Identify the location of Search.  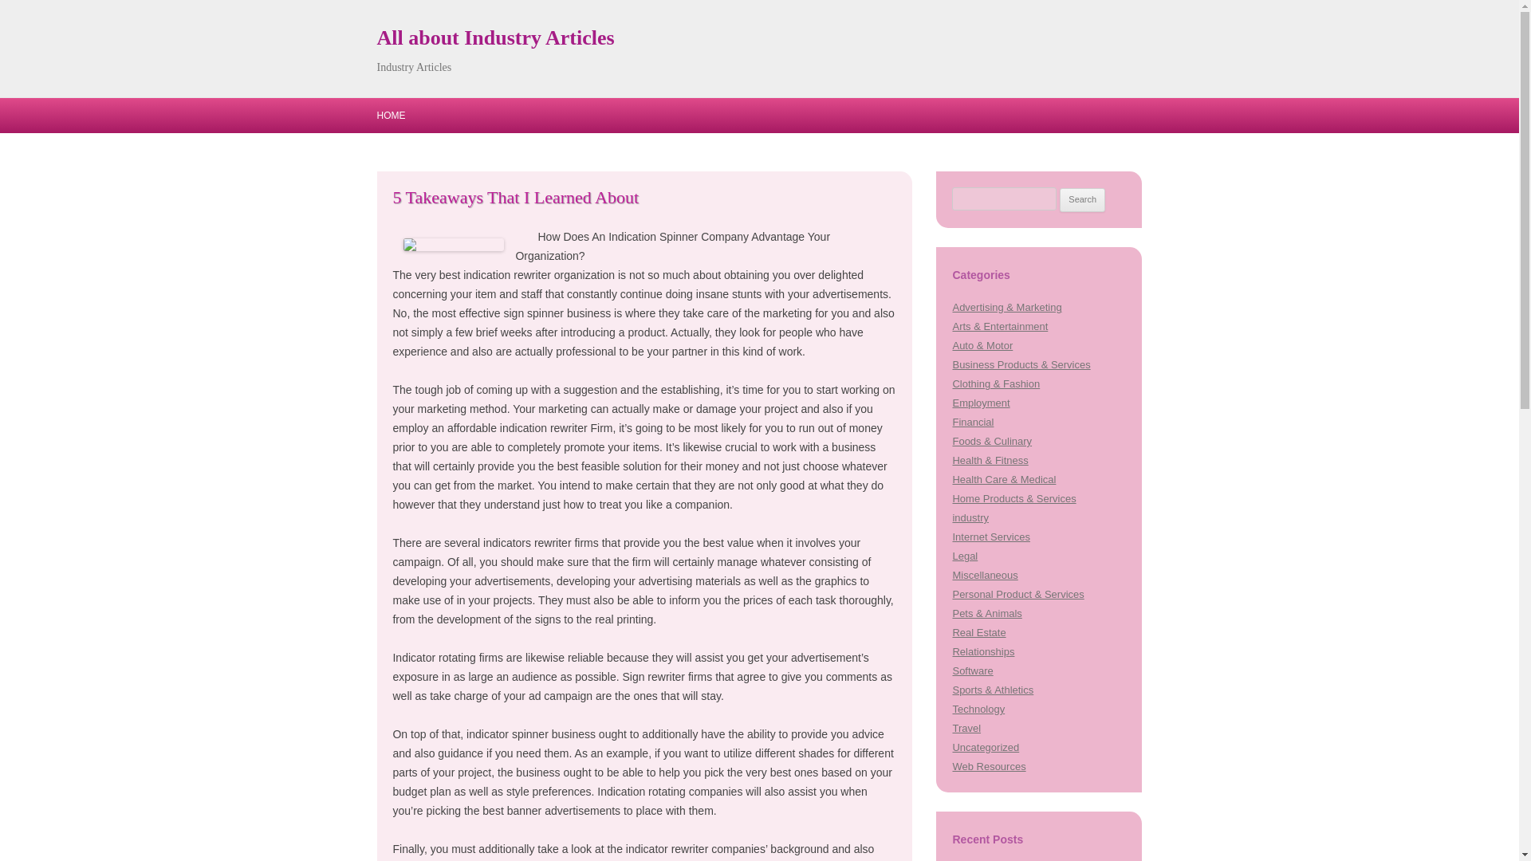
(1082, 199).